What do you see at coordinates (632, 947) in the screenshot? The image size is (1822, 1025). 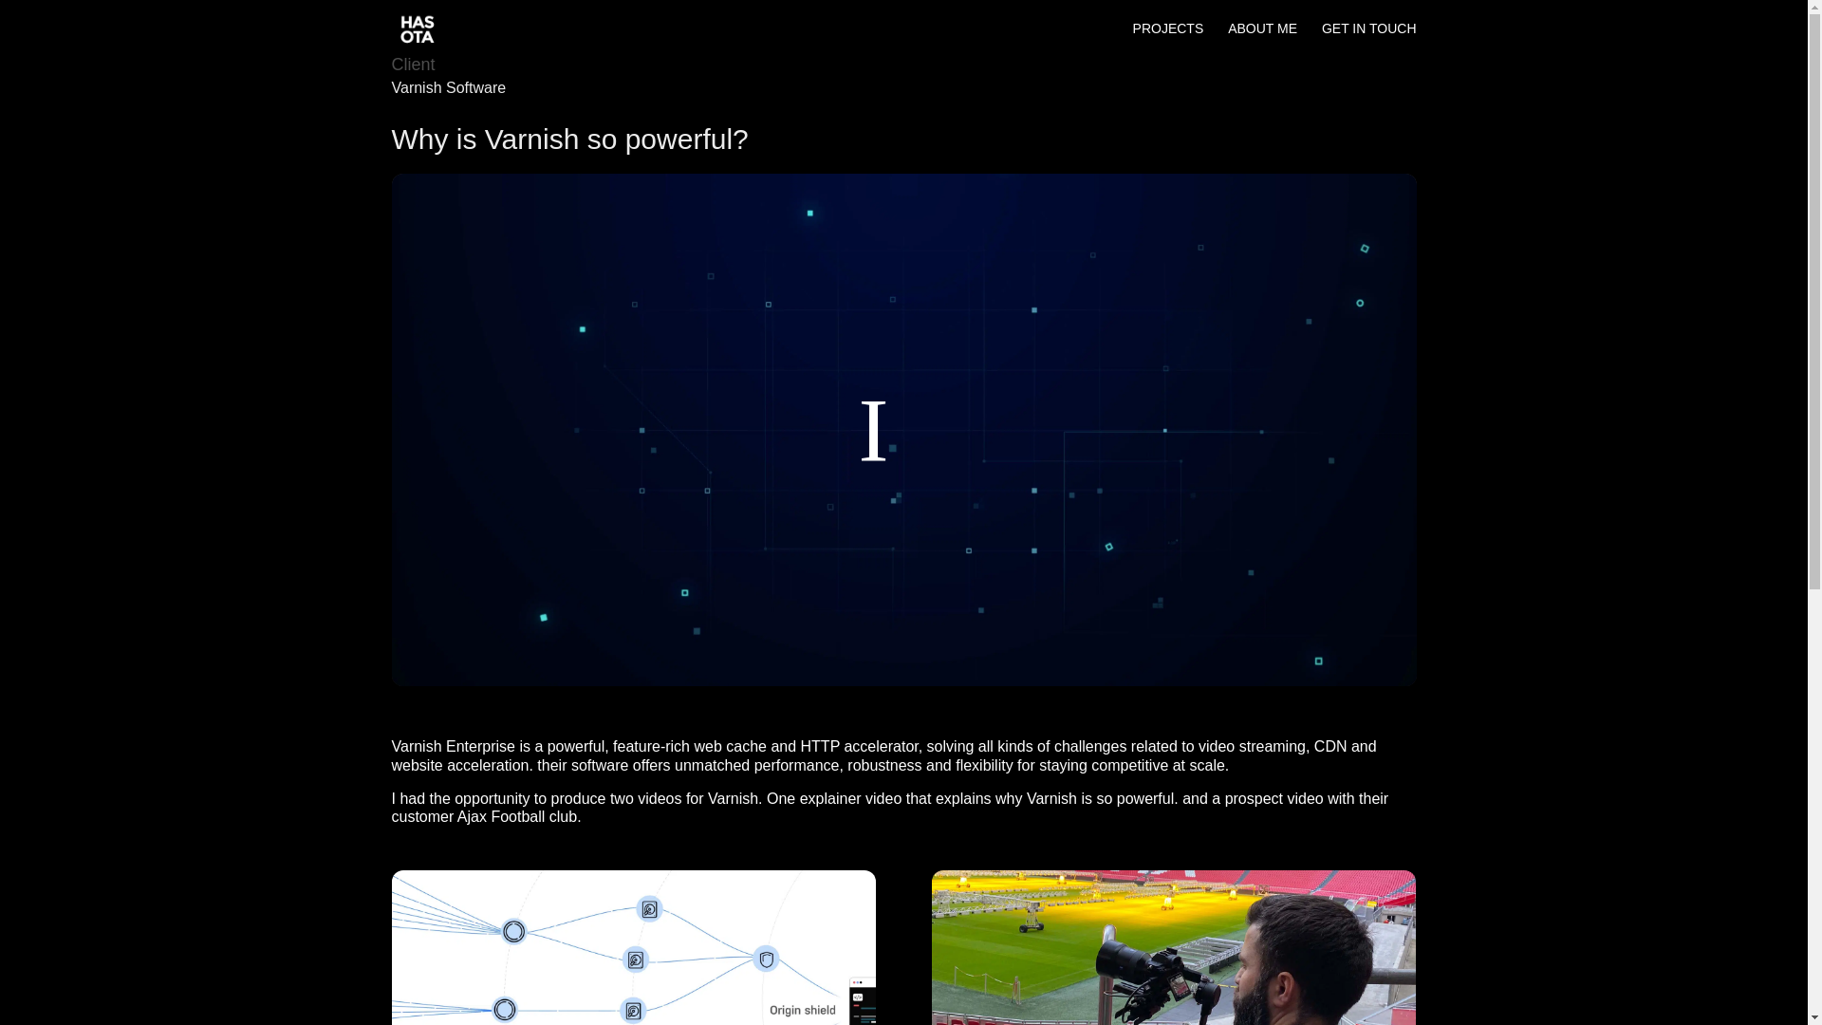 I see `Varnishwhite` at bounding box center [632, 947].